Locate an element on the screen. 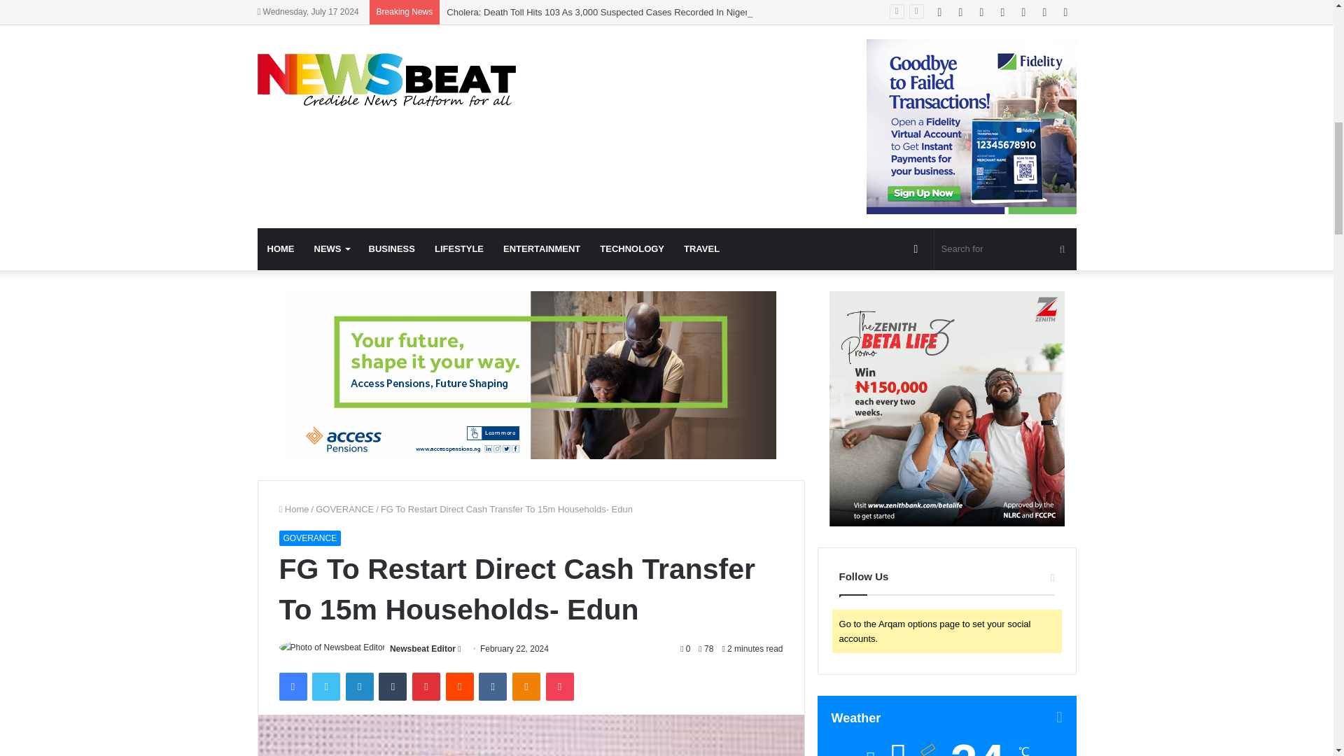  Odnoklassniki is located at coordinates (526, 687).